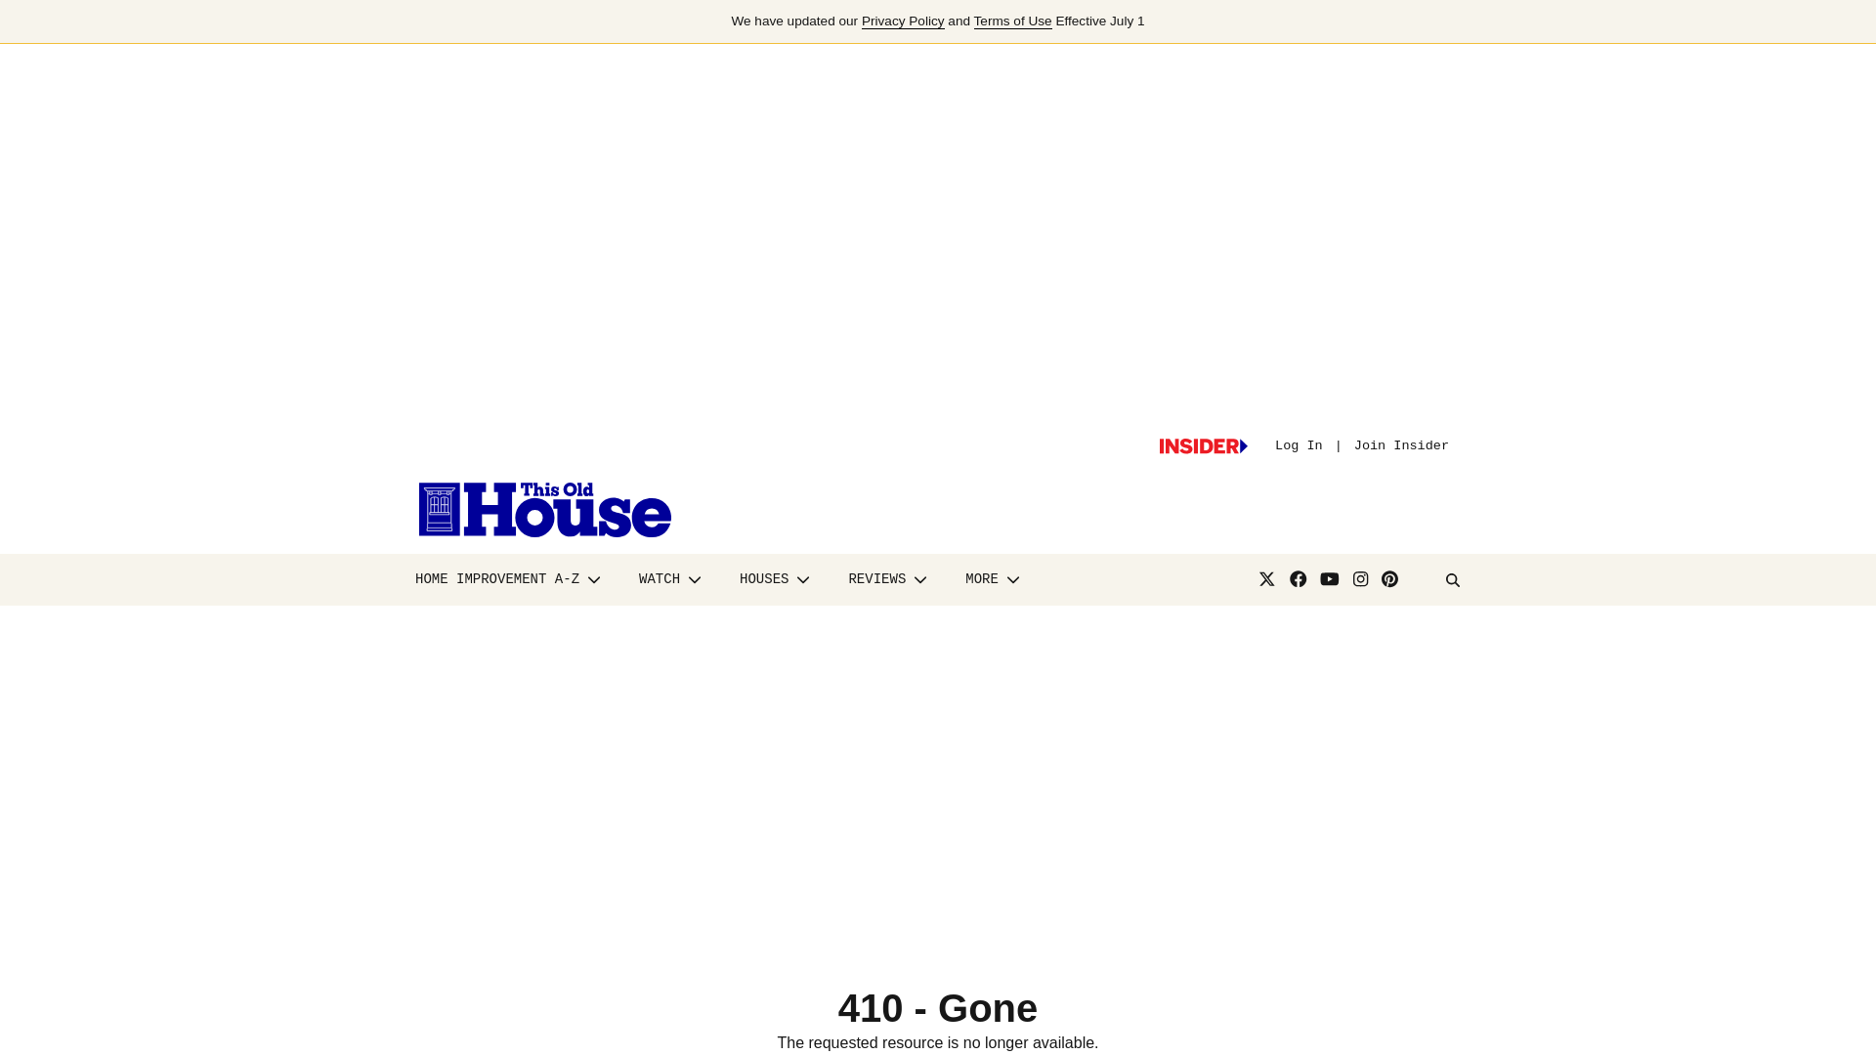 Image resolution: width=1876 pixels, height=1055 pixels. Describe the element at coordinates (1012, 21) in the screenshot. I see `Terms of Use` at that location.